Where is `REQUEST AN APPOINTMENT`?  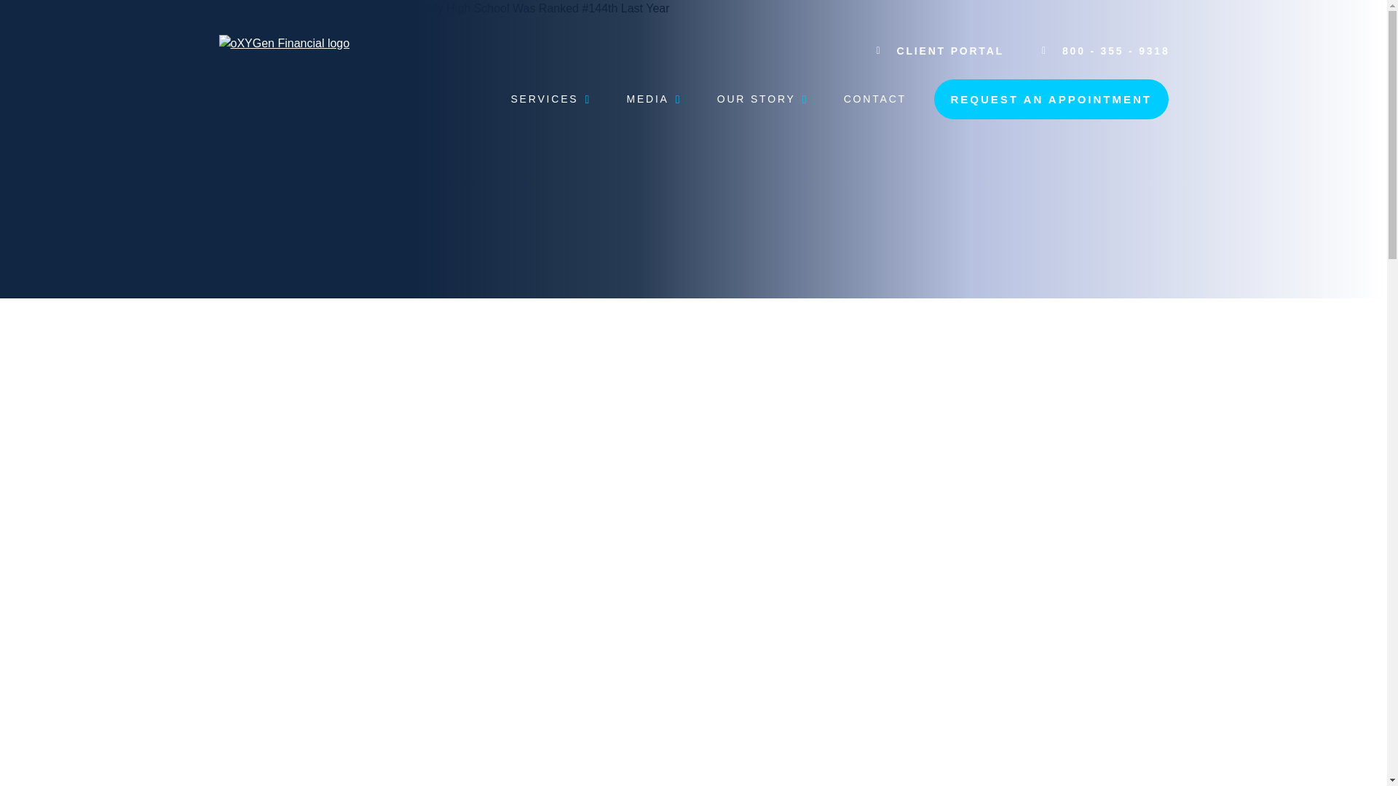 REQUEST AN APPOINTMENT is located at coordinates (1051, 100).